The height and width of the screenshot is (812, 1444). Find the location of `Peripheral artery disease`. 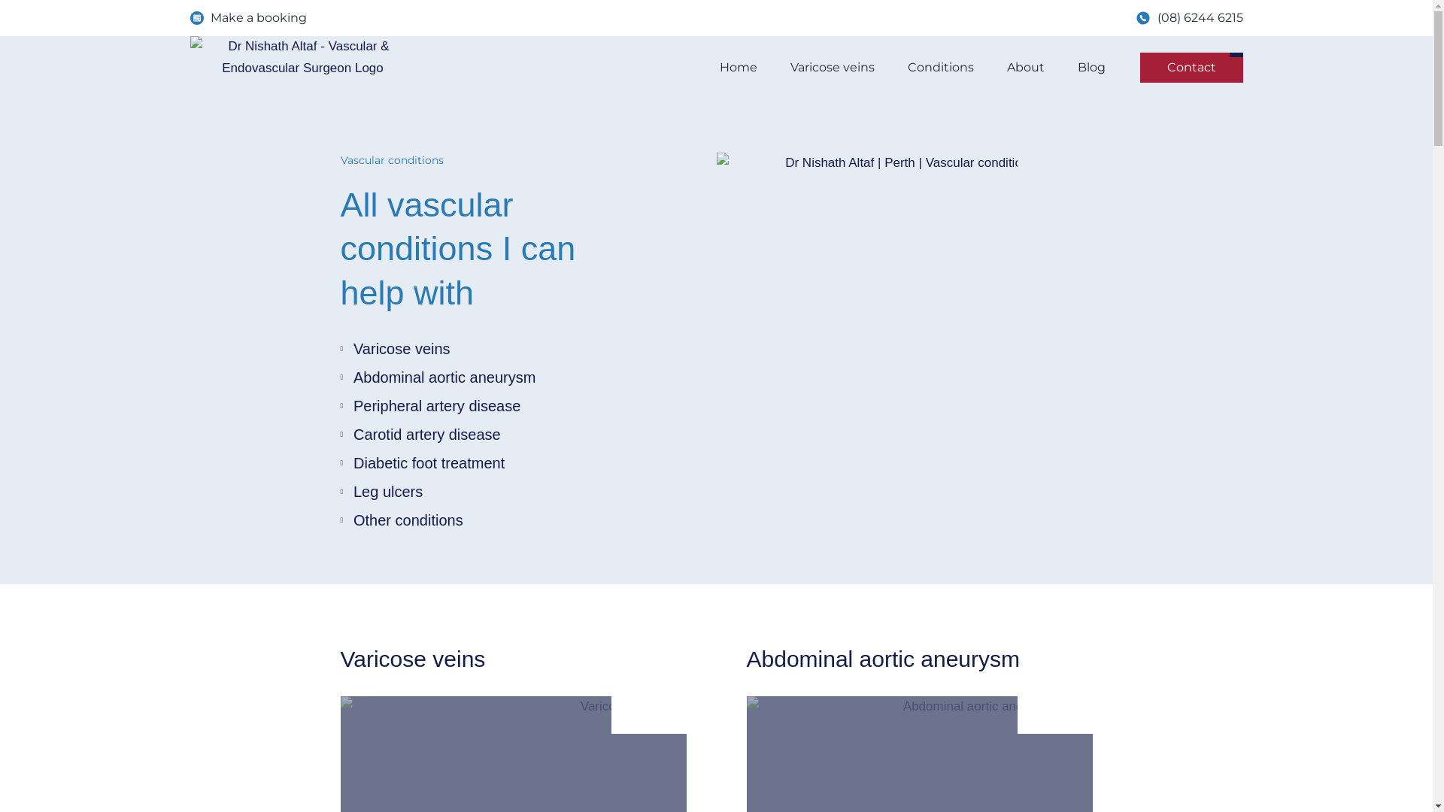

Peripheral artery disease is located at coordinates (489, 406).